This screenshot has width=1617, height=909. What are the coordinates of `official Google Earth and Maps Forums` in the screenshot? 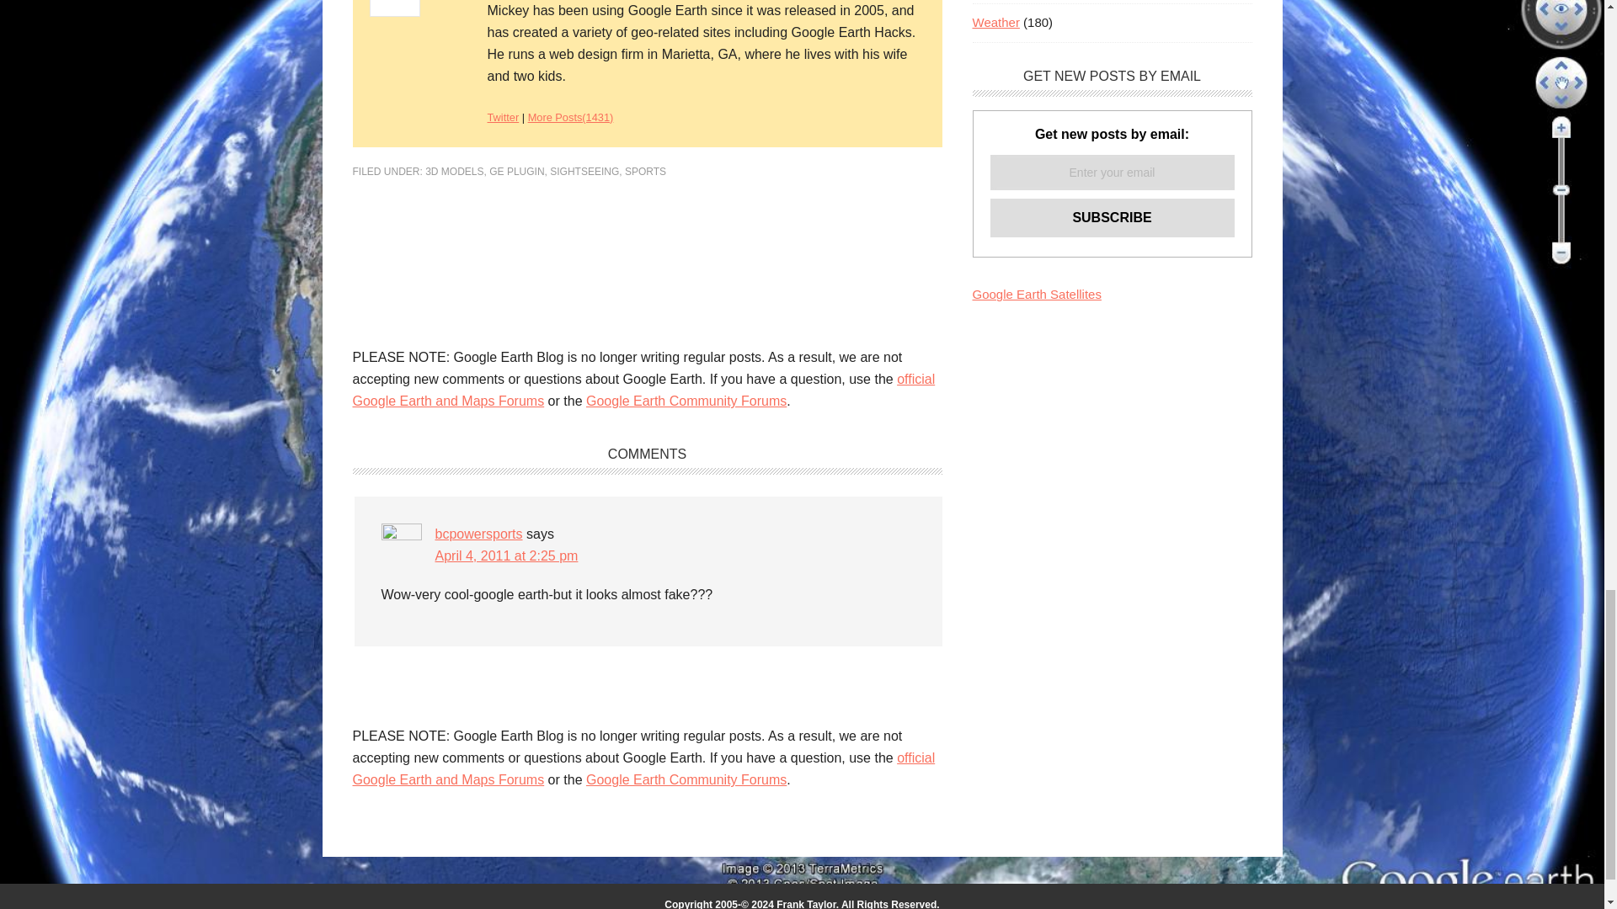 It's located at (643, 769).